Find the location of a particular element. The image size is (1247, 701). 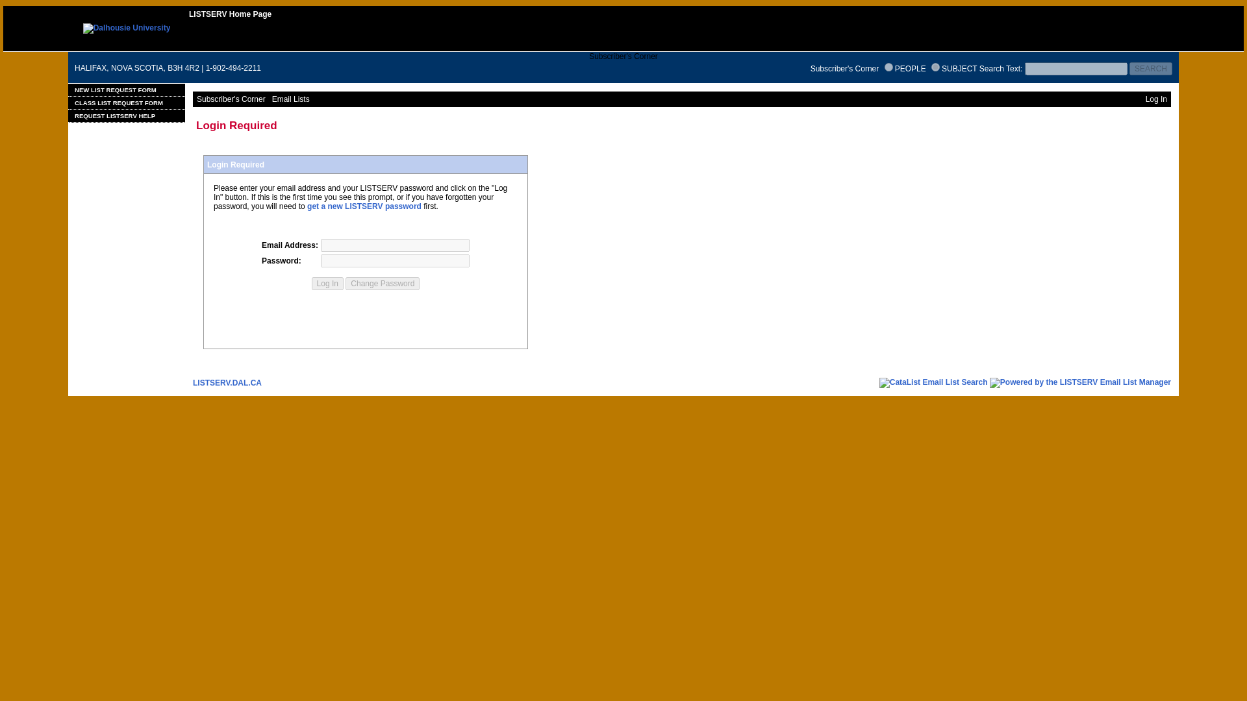

Log In is located at coordinates (327, 283).